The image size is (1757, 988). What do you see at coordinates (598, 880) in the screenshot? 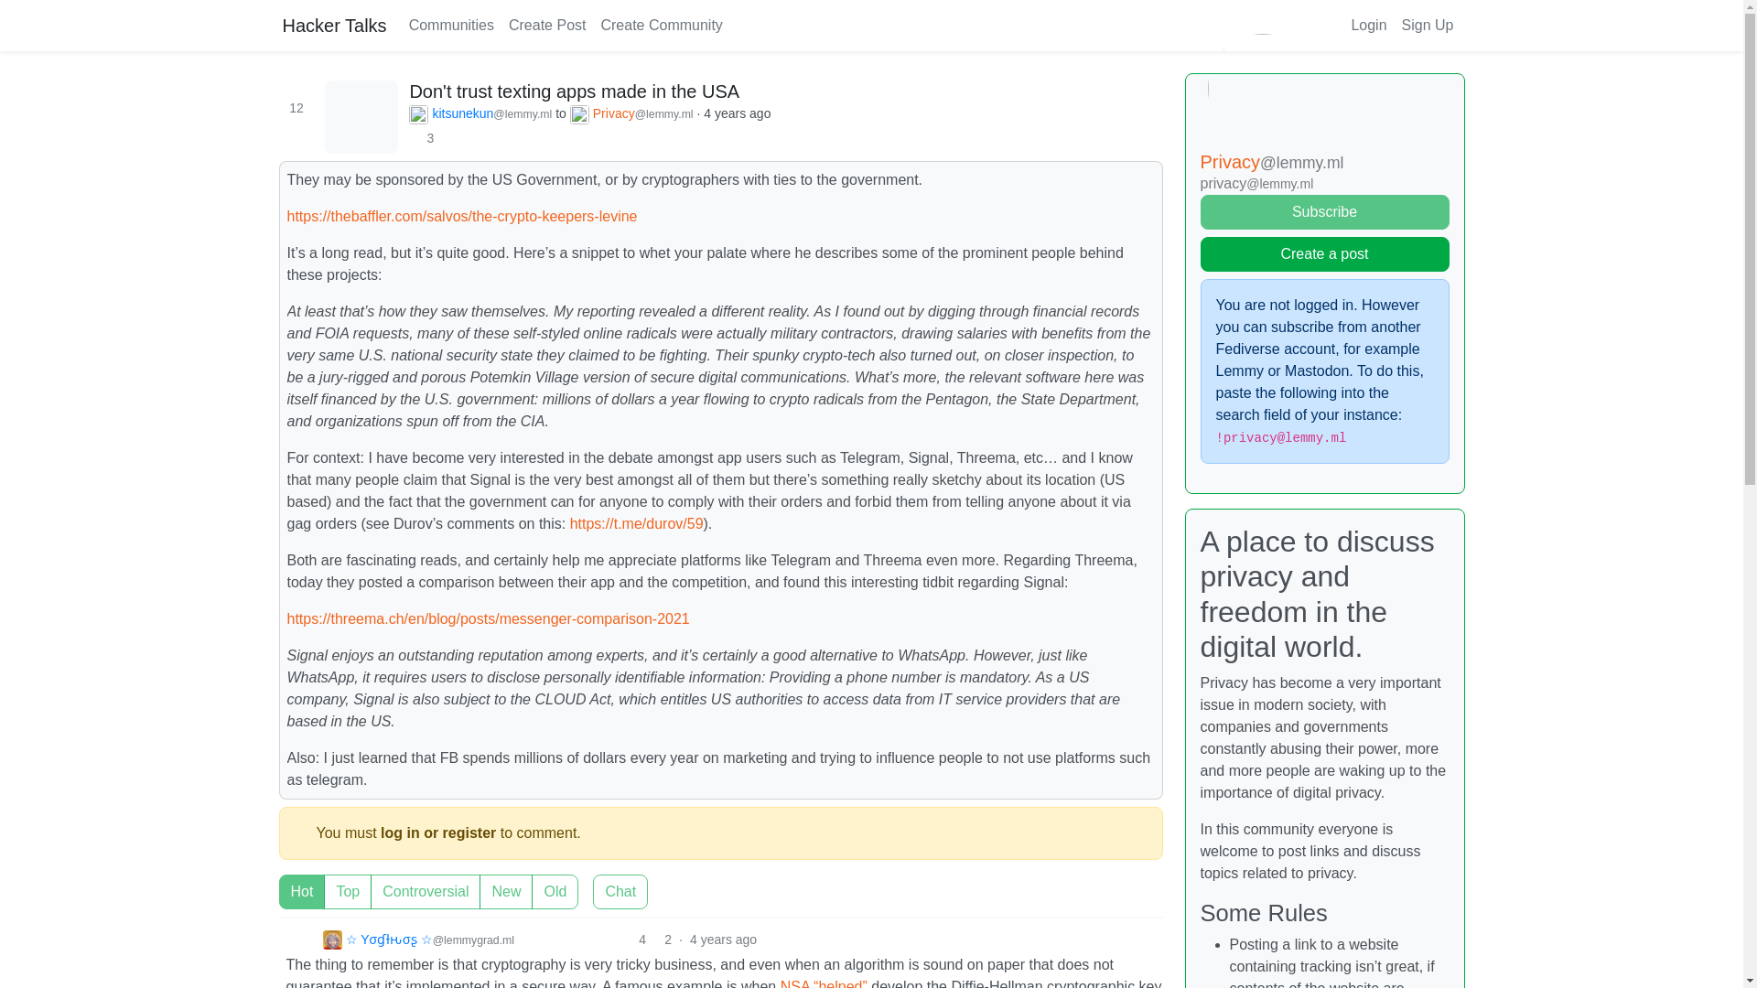
I see `1` at bounding box center [598, 880].